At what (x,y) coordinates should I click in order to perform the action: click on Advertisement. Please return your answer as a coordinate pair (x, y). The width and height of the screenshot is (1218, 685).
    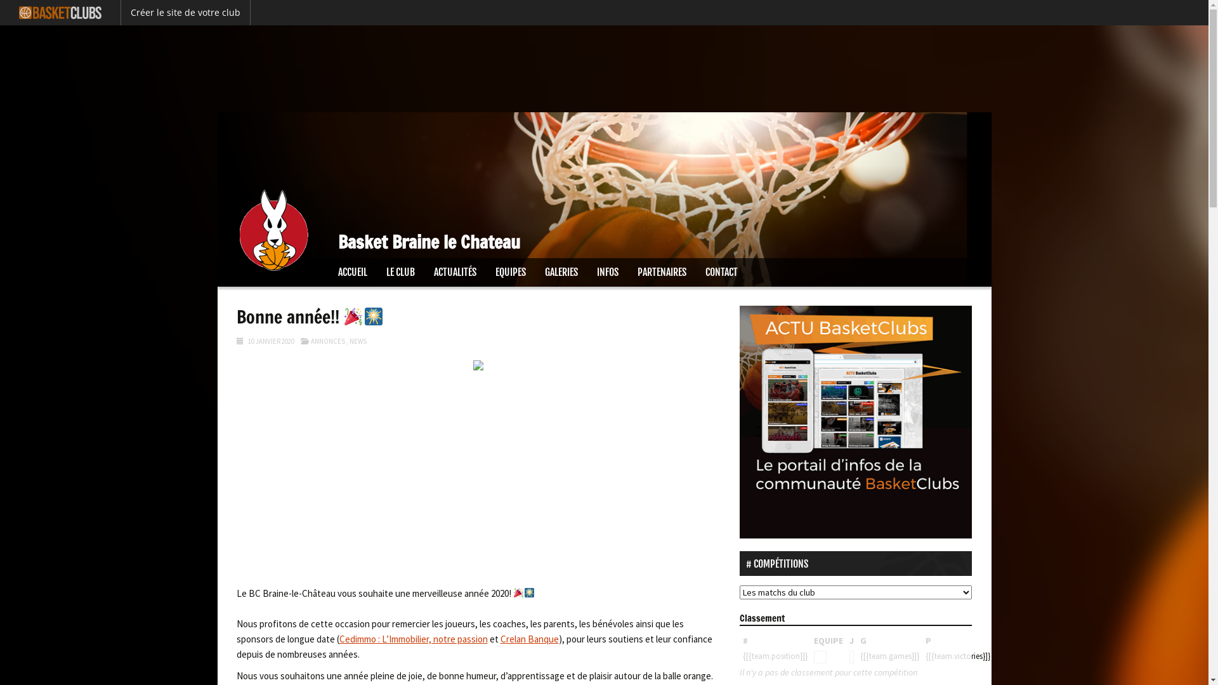
    Looking at the image, I should click on (604, 67).